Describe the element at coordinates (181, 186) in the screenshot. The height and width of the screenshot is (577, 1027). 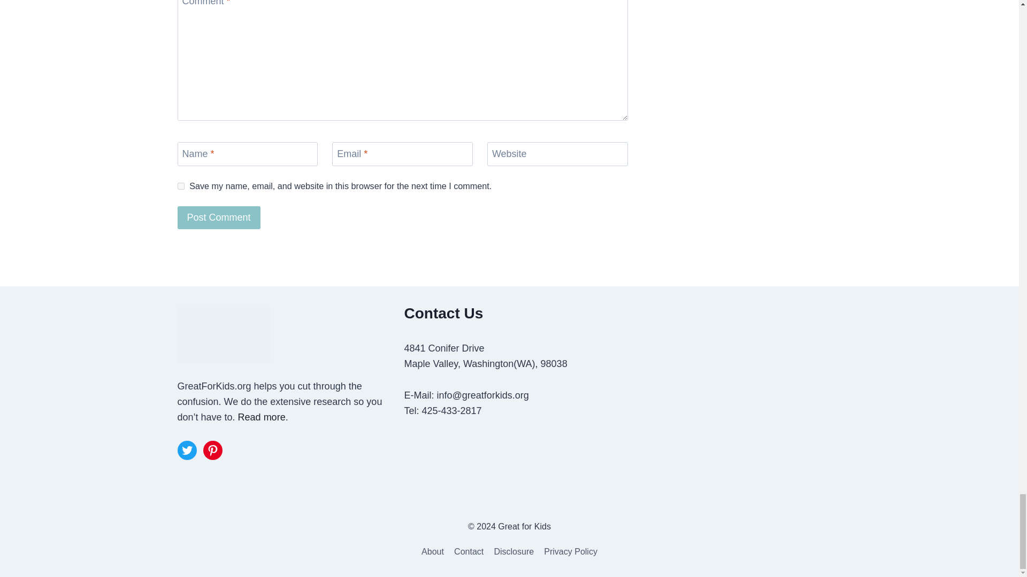
I see `yes` at that location.